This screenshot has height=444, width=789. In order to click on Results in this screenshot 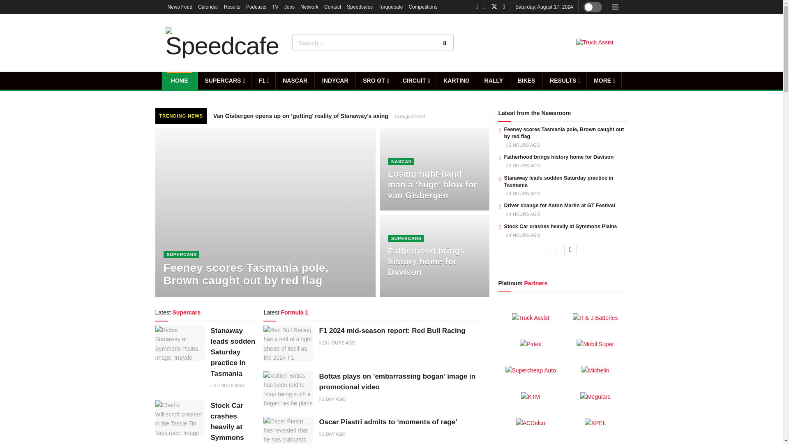, I will do `click(232, 7)`.